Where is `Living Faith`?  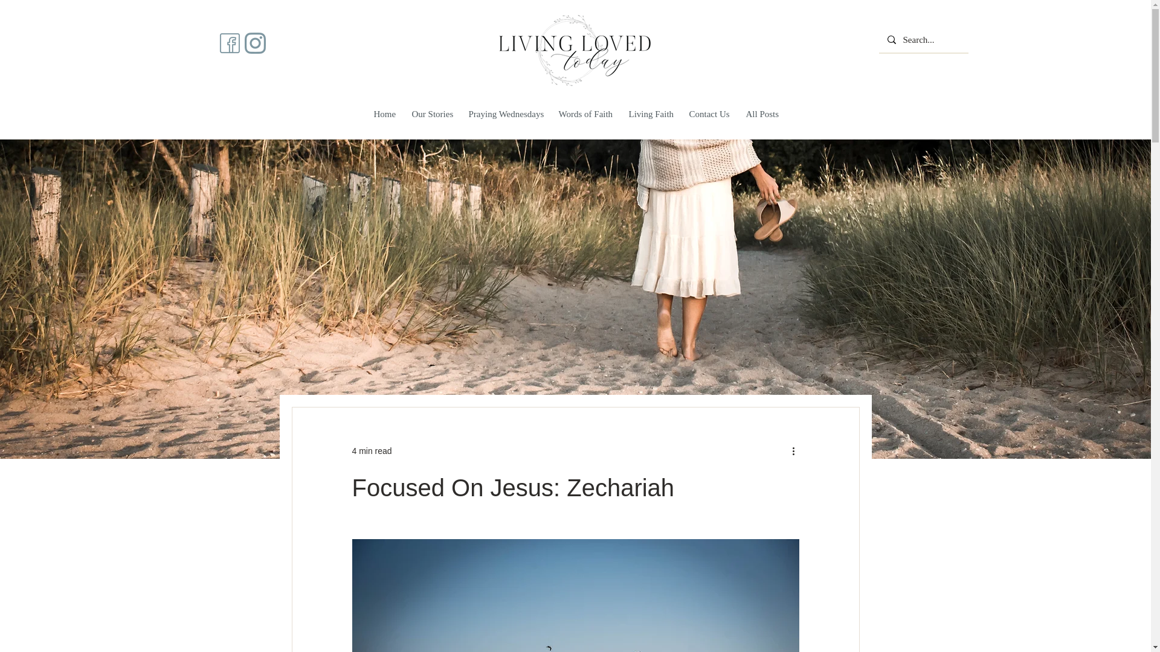 Living Faith is located at coordinates (649, 114).